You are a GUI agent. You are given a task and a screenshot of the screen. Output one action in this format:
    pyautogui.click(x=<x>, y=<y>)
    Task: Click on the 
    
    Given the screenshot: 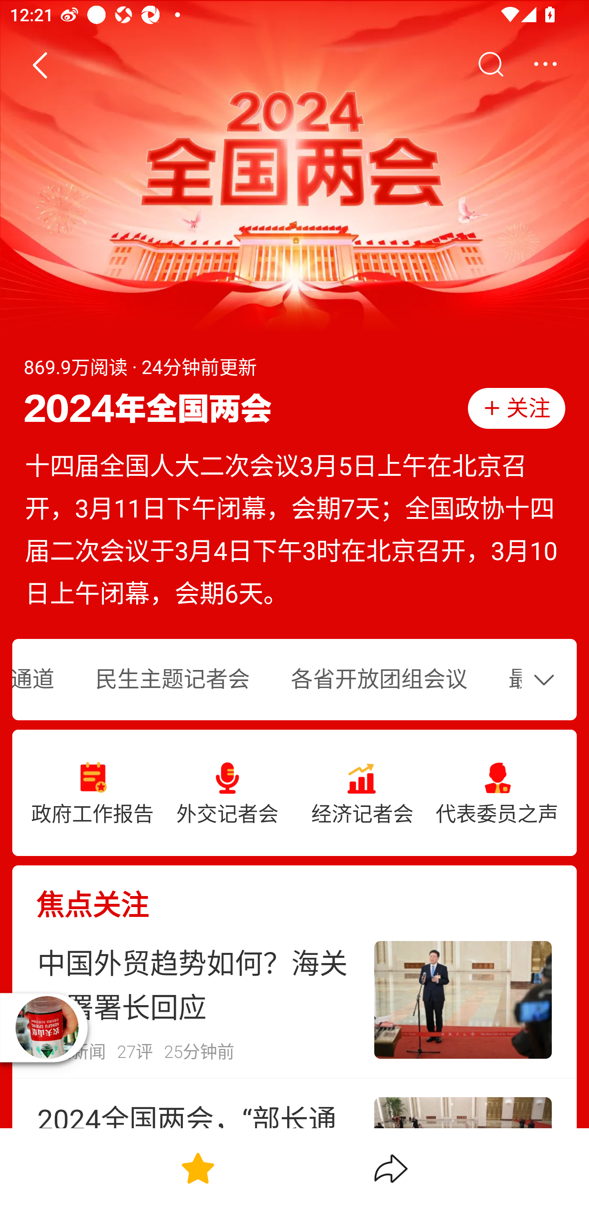 What is the action you would take?
    pyautogui.click(x=39, y=65)
    